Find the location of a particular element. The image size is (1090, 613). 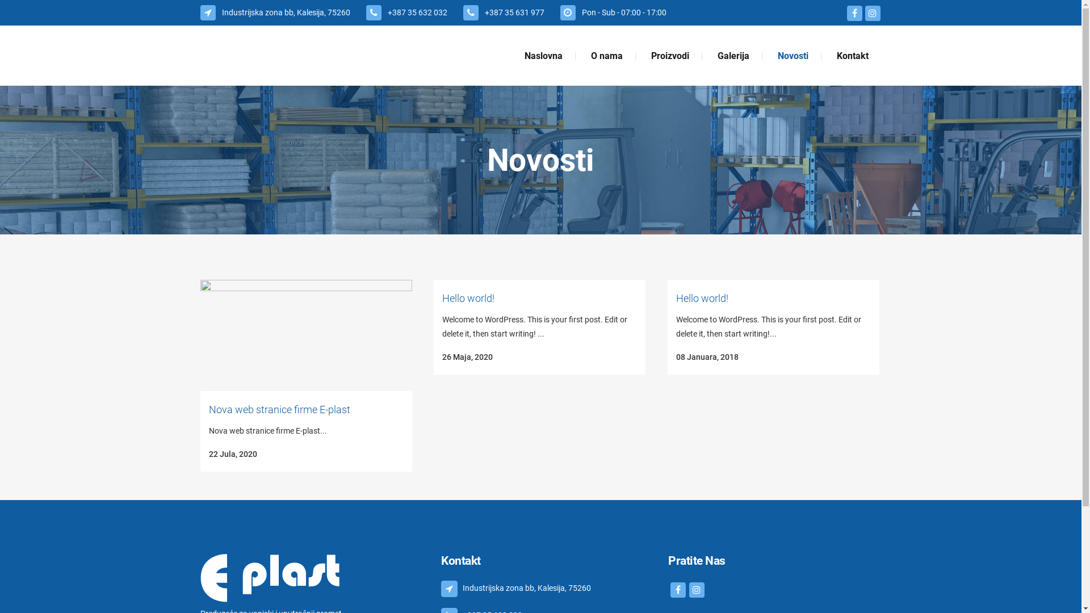

Proizvodi is located at coordinates (670, 56).